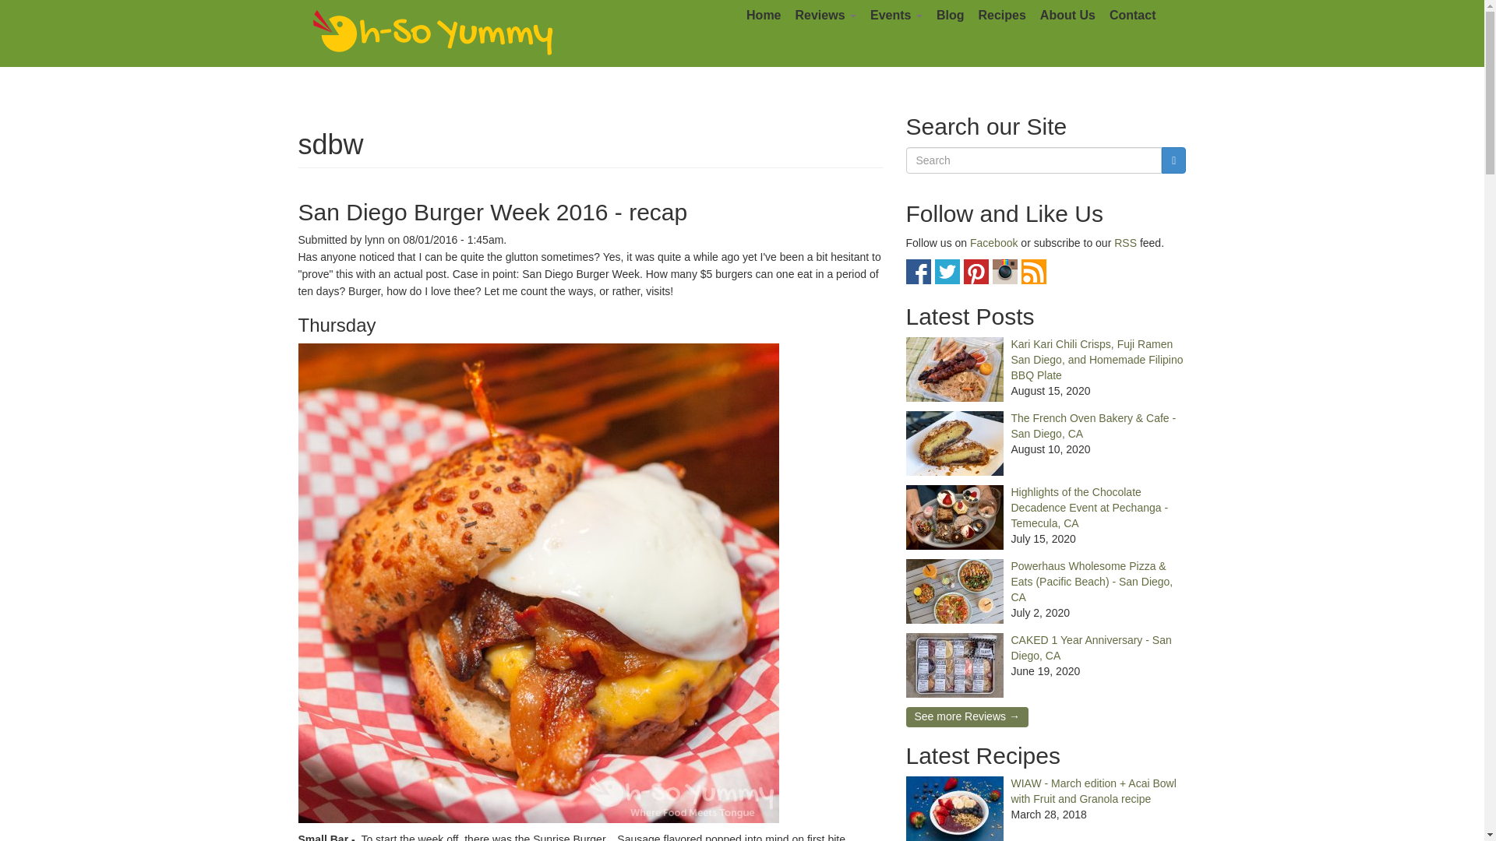 The width and height of the screenshot is (1496, 841). I want to click on Reviews, so click(825, 16).